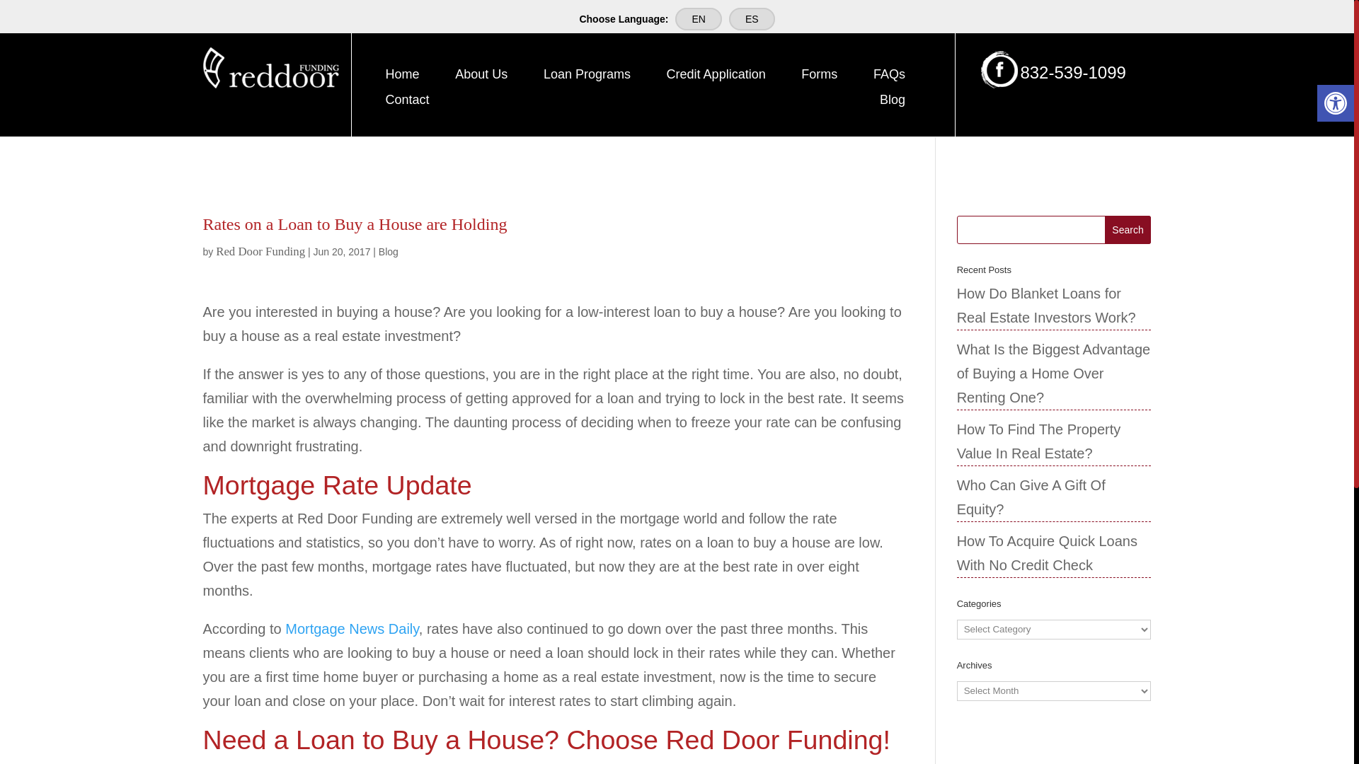 The image size is (1359, 764). Describe the element at coordinates (587, 77) in the screenshot. I see `Loan Programs` at that location.